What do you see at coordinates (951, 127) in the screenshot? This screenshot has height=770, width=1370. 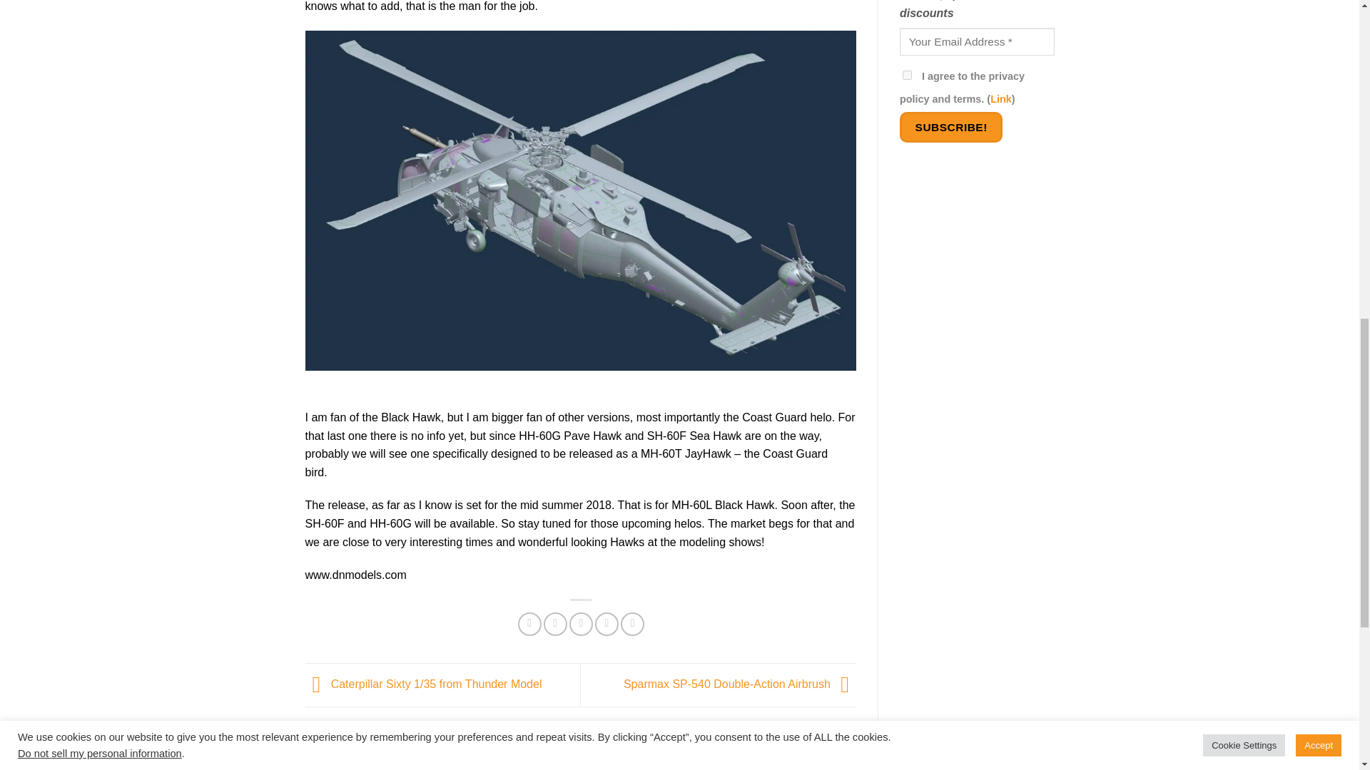 I see `Subscribe!` at bounding box center [951, 127].